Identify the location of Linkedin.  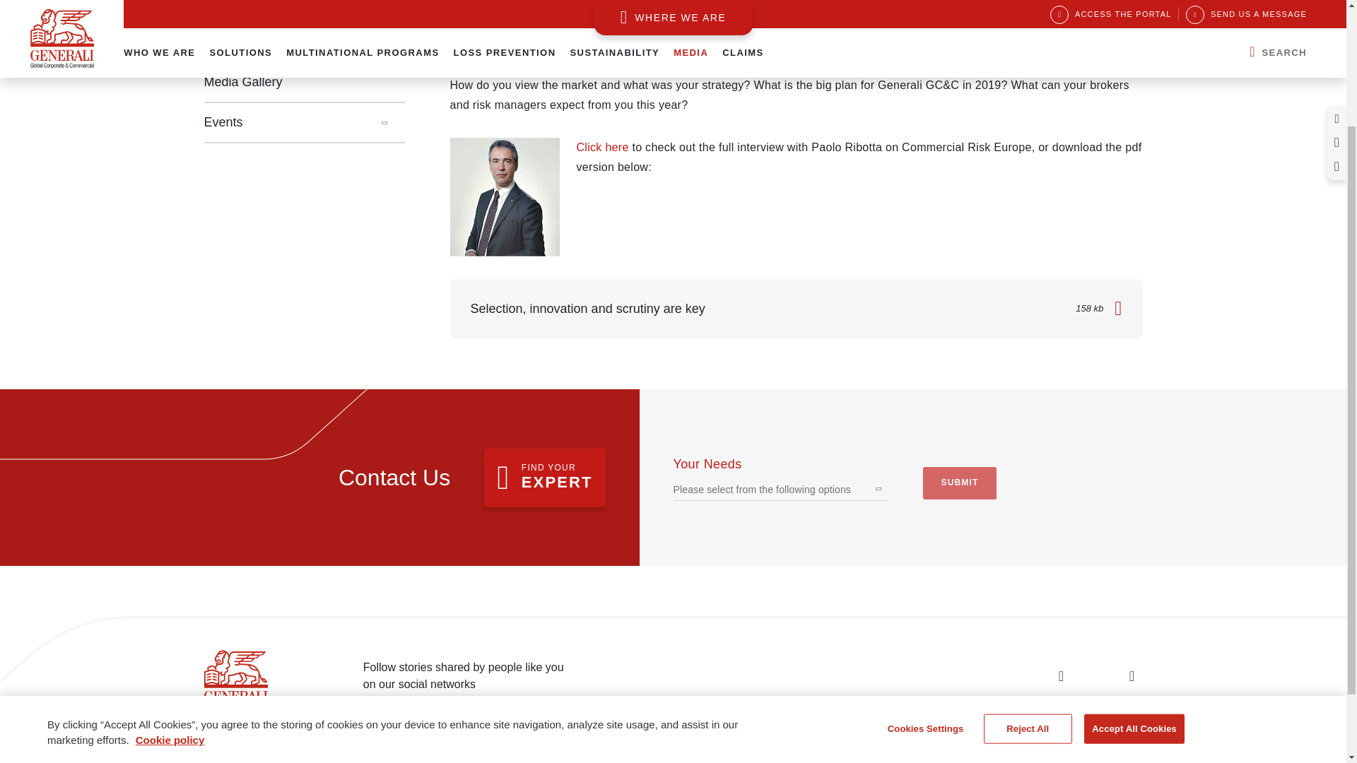
(1061, 675).